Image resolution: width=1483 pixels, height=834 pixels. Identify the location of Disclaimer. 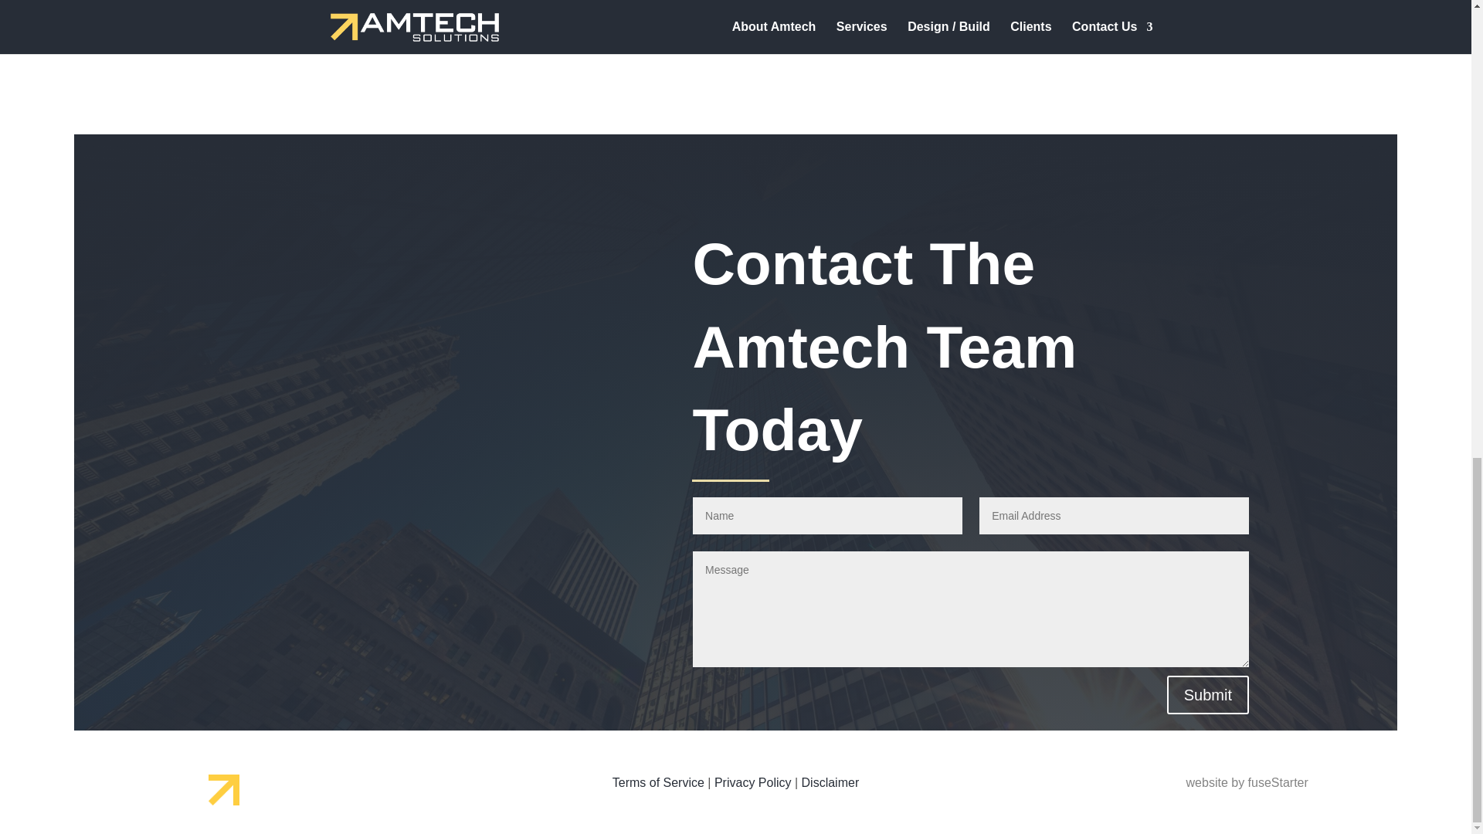
(831, 782).